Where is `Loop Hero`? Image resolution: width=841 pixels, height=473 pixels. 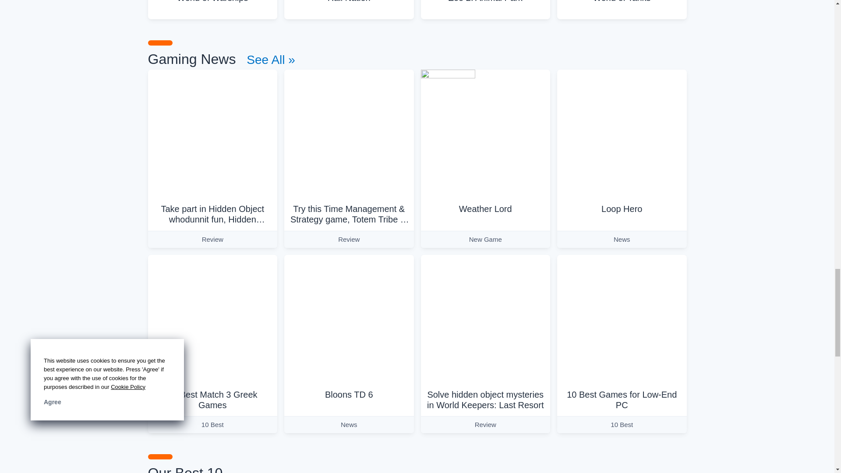
Loop Hero is located at coordinates (622, 134).